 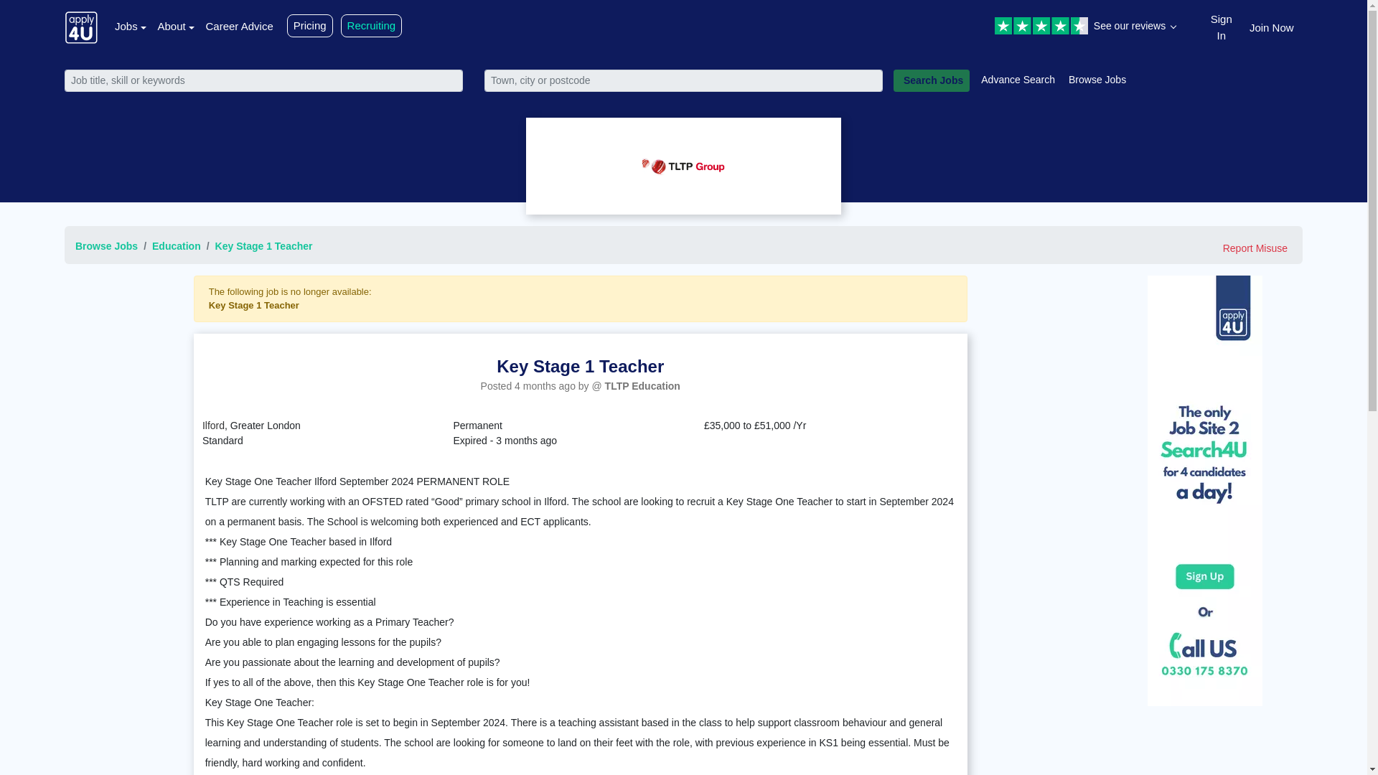 I want to click on Career Advice, so click(x=240, y=26).